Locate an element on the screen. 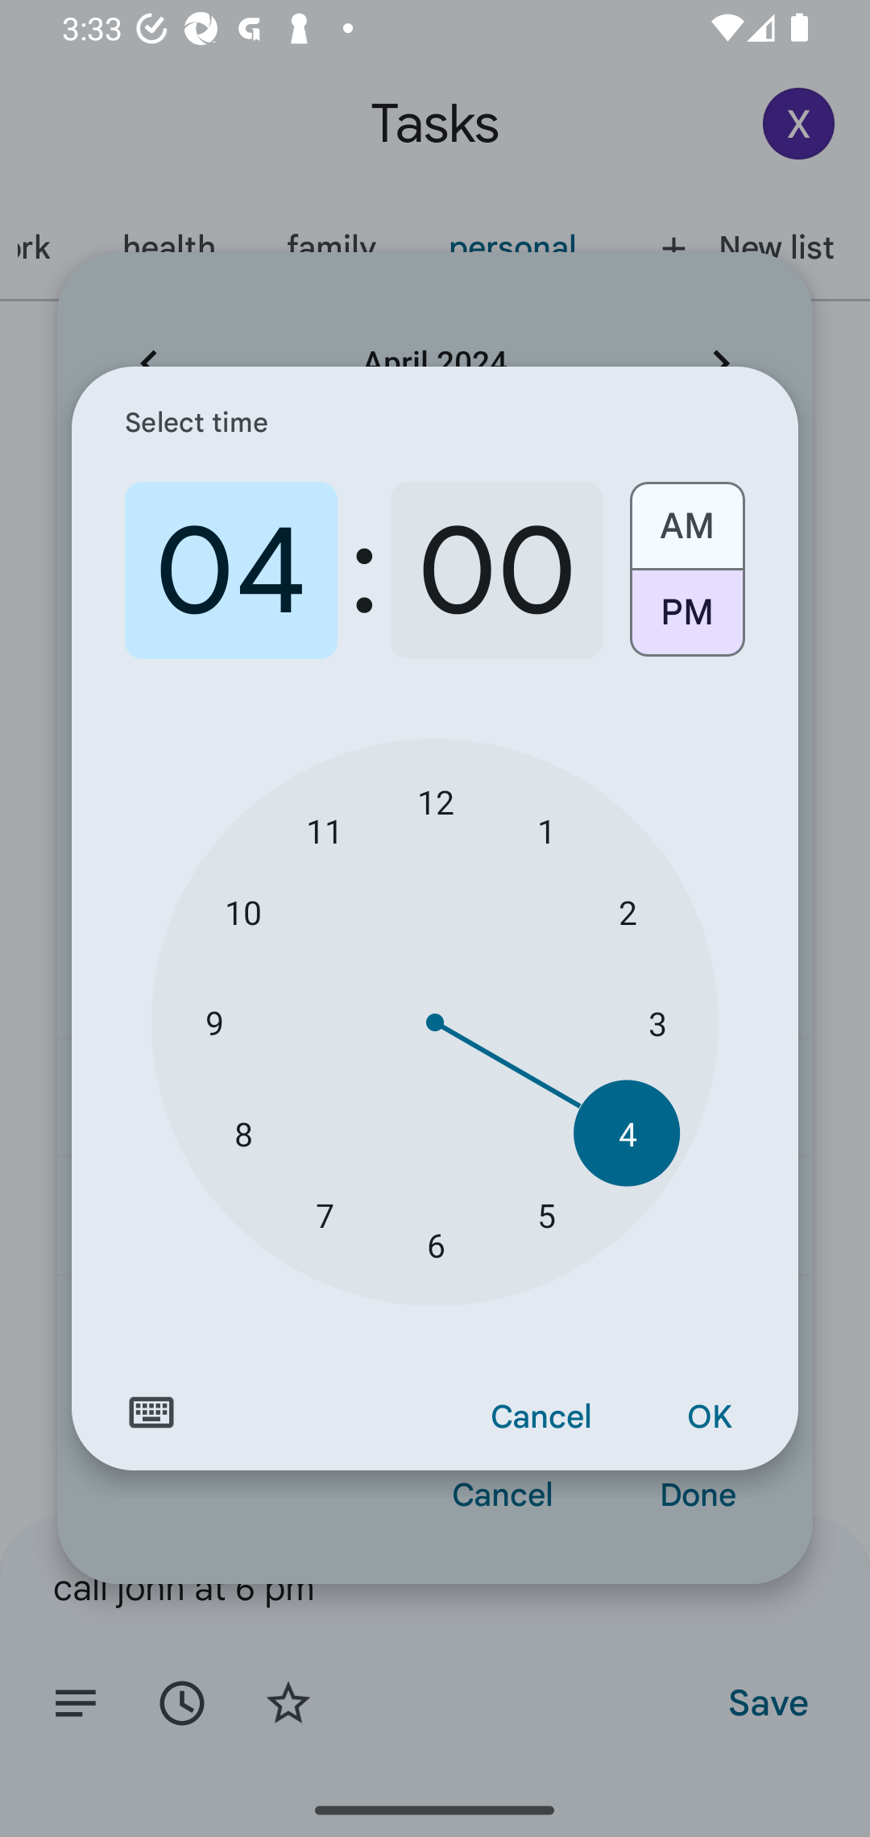  04 4 o'clock is located at coordinates (231, 570).